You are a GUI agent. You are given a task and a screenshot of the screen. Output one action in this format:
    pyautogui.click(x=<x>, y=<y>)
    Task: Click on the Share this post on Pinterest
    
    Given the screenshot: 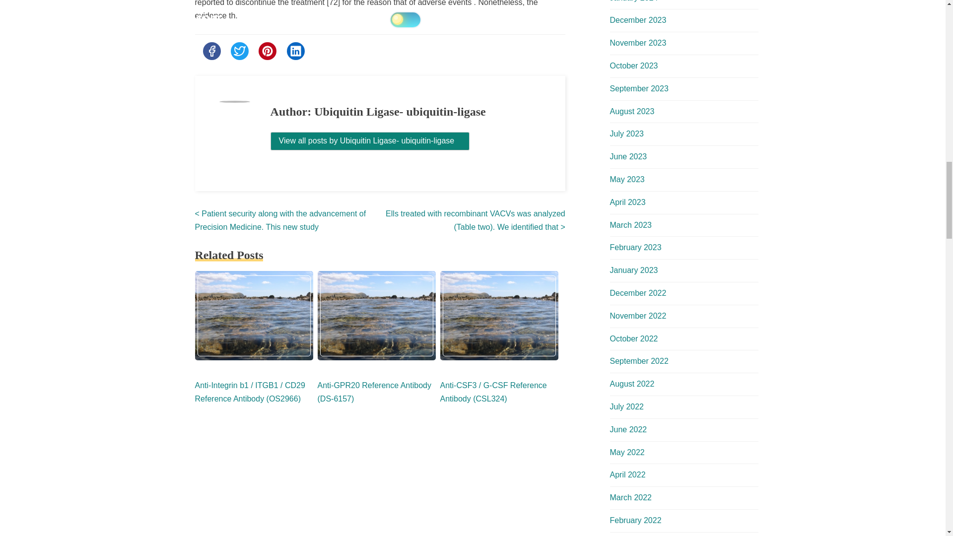 What is the action you would take?
    pyautogui.click(x=267, y=51)
    